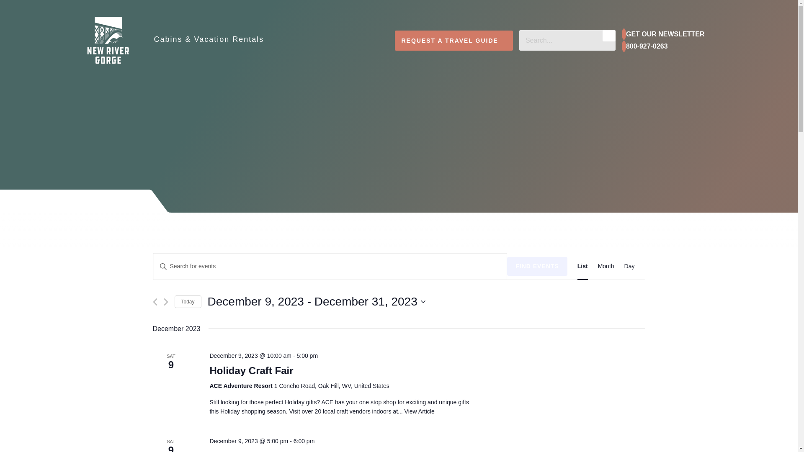 This screenshot has width=804, height=452. Describe the element at coordinates (188, 302) in the screenshot. I see `Click to select today's date` at that location.